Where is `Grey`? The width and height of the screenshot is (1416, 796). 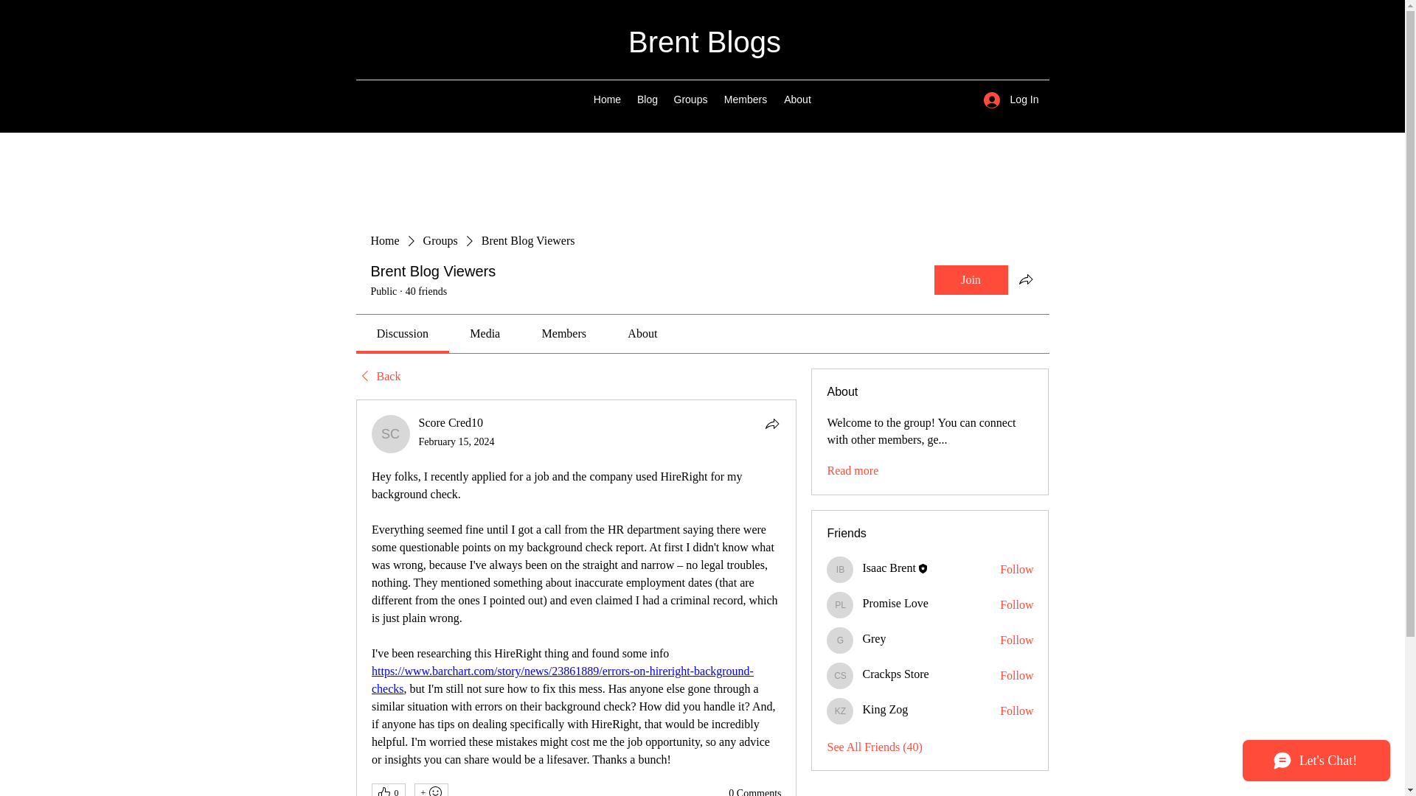
Grey is located at coordinates (840, 640).